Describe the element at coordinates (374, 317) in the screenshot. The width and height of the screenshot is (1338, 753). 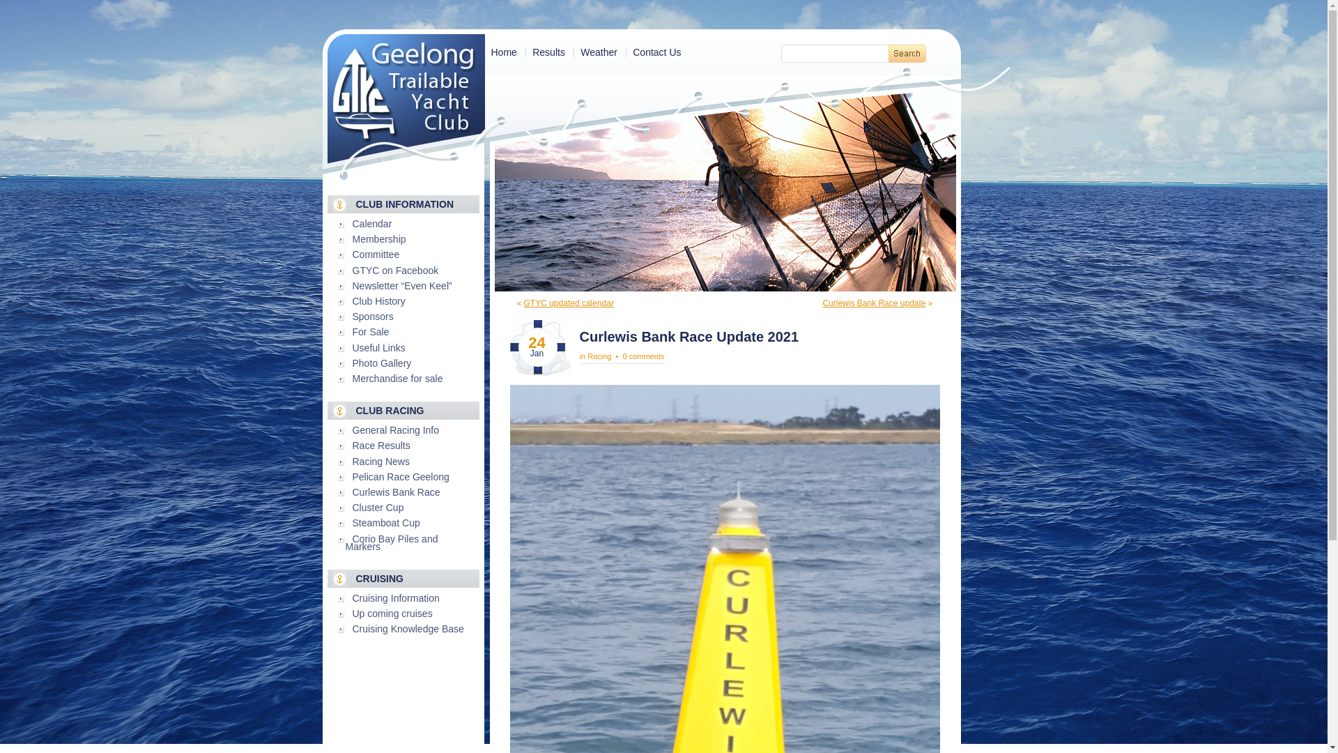
I see `Sponsors` at that location.